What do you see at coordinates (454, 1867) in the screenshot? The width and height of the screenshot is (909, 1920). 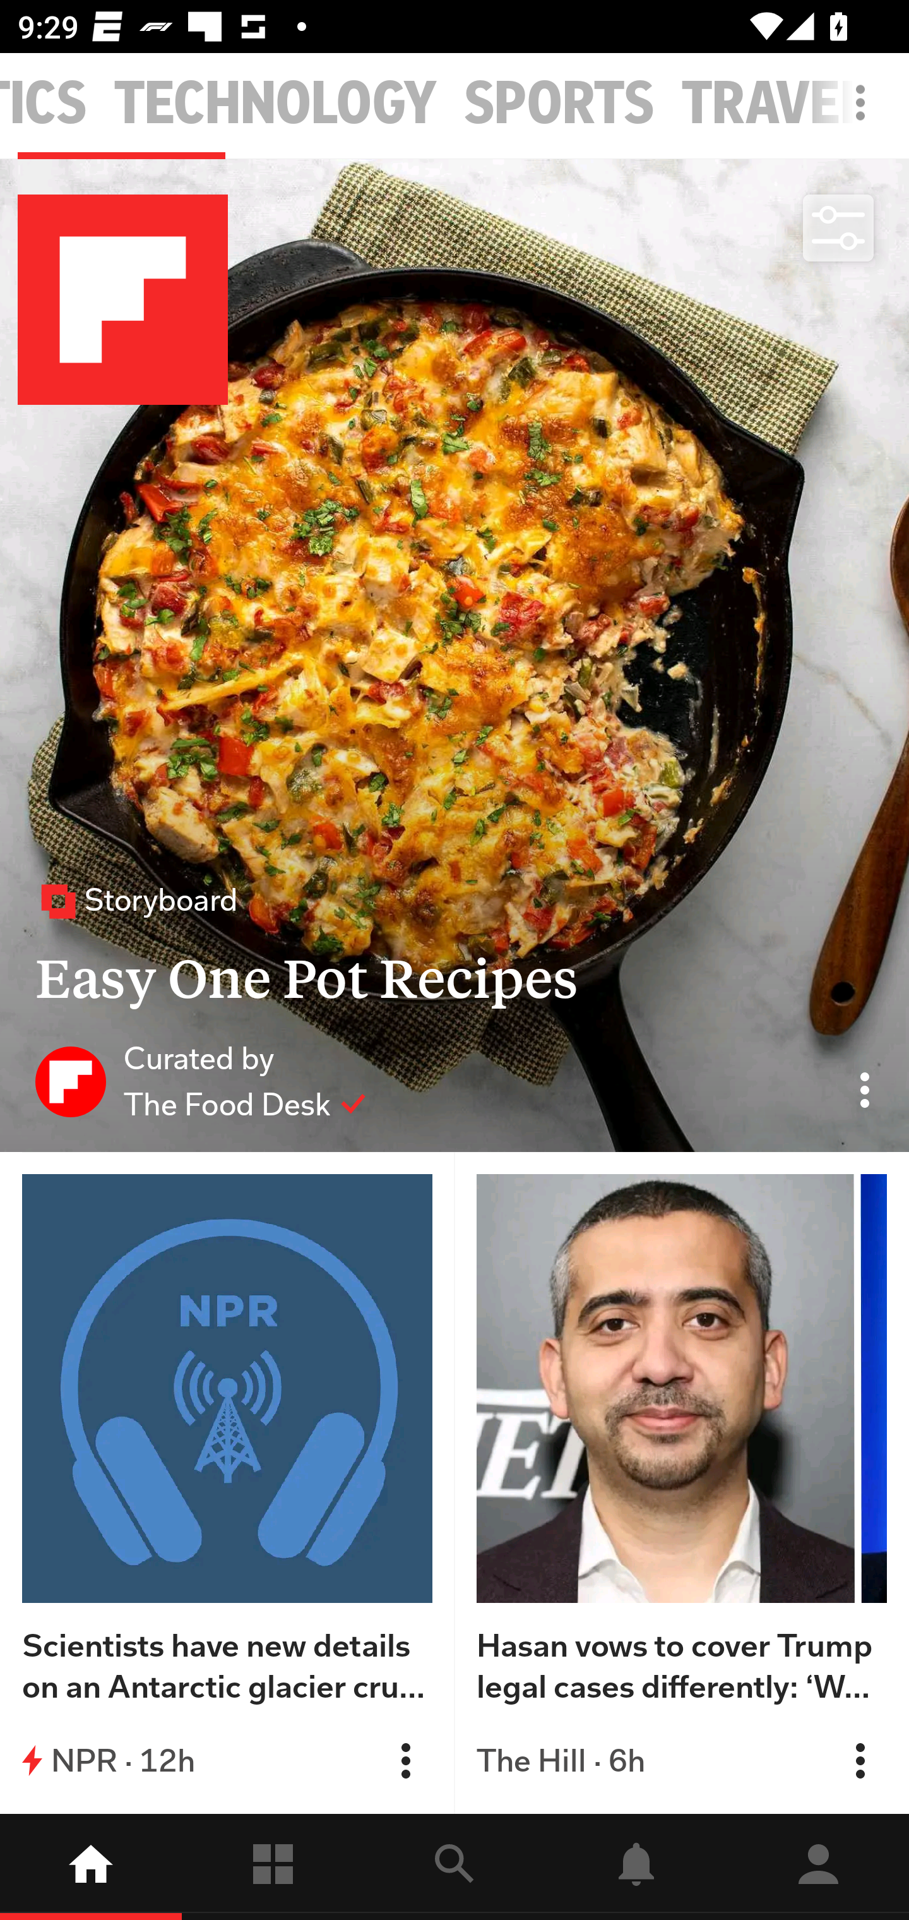 I see `explore` at bounding box center [454, 1867].